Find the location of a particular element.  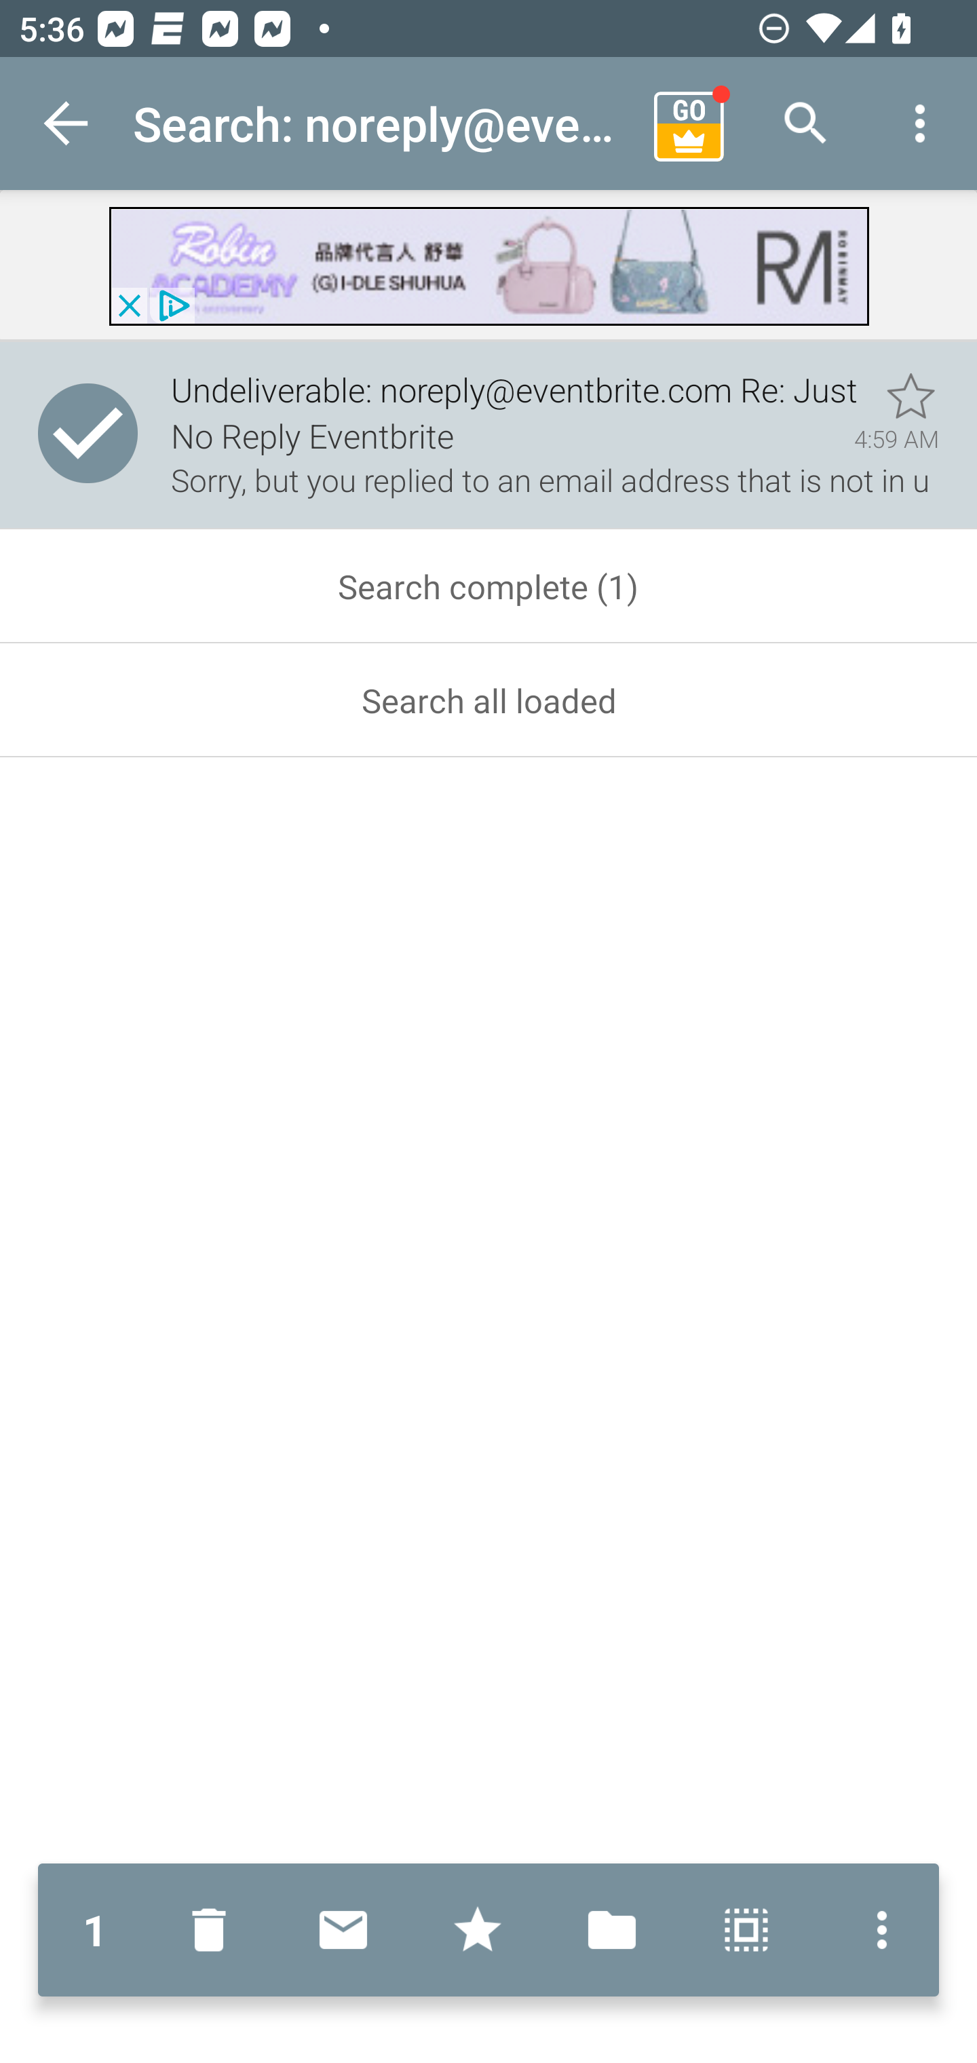

close_button is located at coordinates (128, 305).